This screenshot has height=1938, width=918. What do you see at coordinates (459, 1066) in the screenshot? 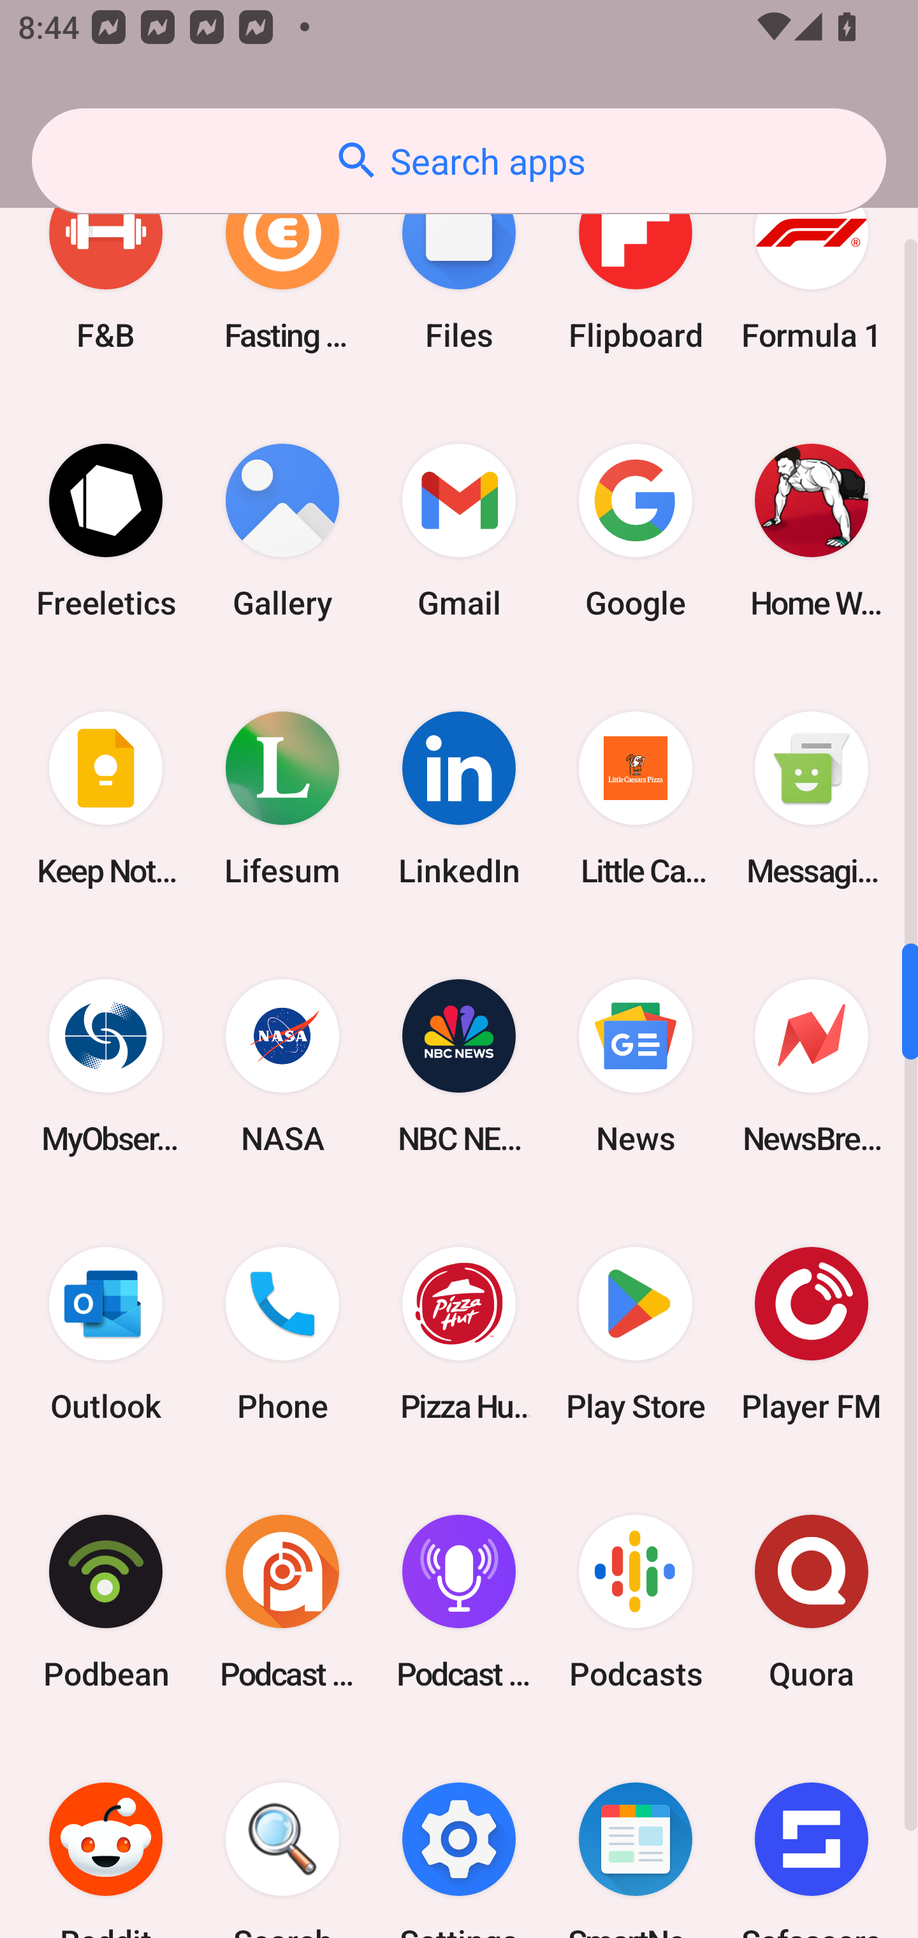
I see `NBC NEWS` at bounding box center [459, 1066].